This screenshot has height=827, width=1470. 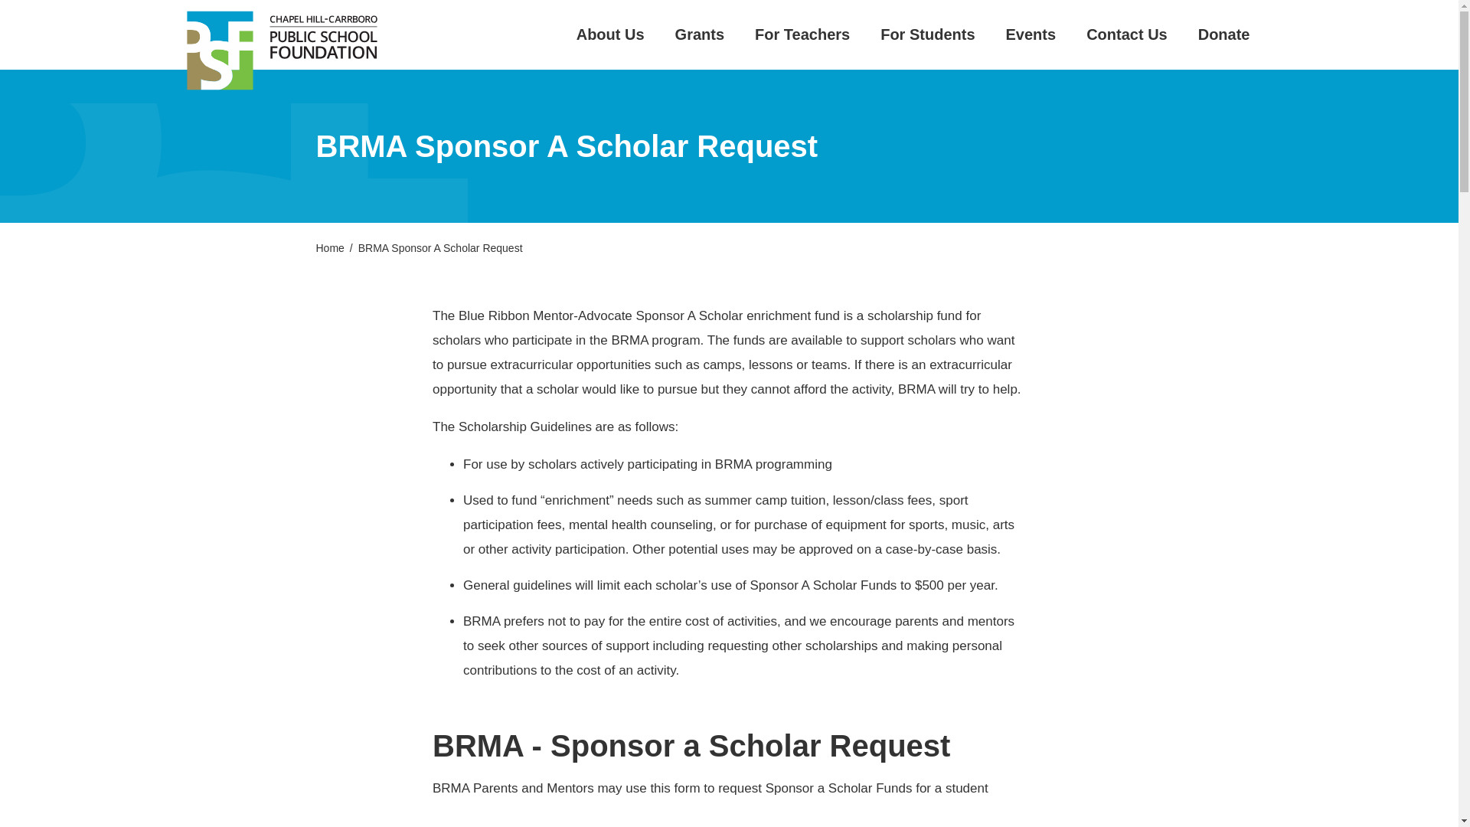 What do you see at coordinates (700, 34) in the screenshot?
I see `Grants` at bounding box center [700, 34].